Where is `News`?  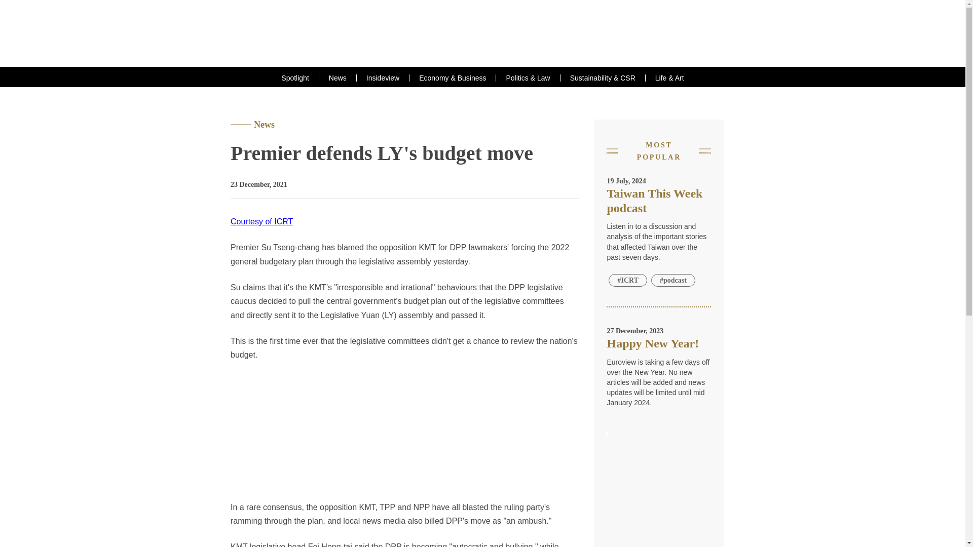 News is located at coordinates (338, 77).